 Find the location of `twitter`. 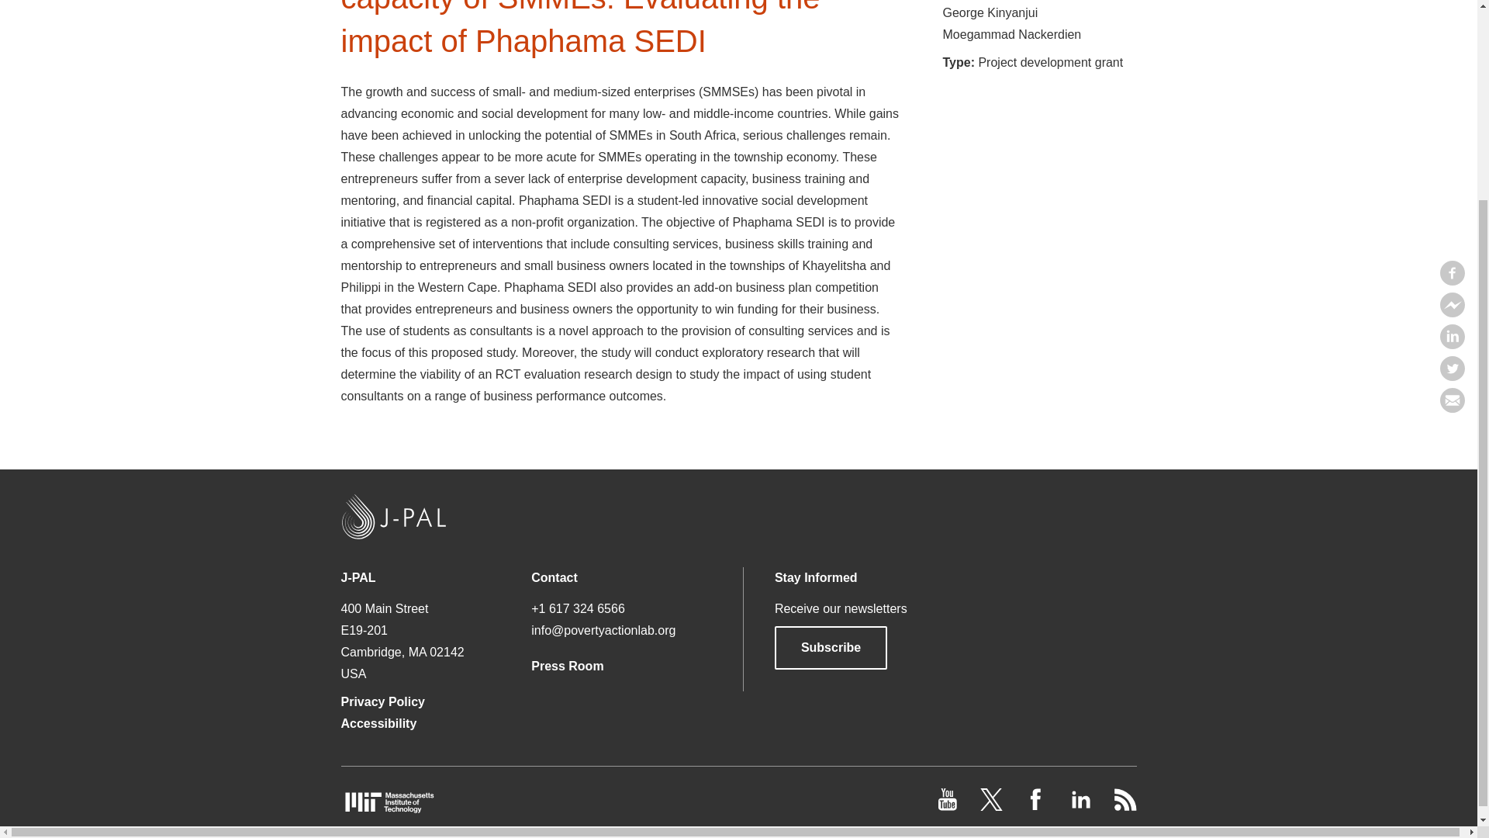

twitter is located at coordinates (993, 806).